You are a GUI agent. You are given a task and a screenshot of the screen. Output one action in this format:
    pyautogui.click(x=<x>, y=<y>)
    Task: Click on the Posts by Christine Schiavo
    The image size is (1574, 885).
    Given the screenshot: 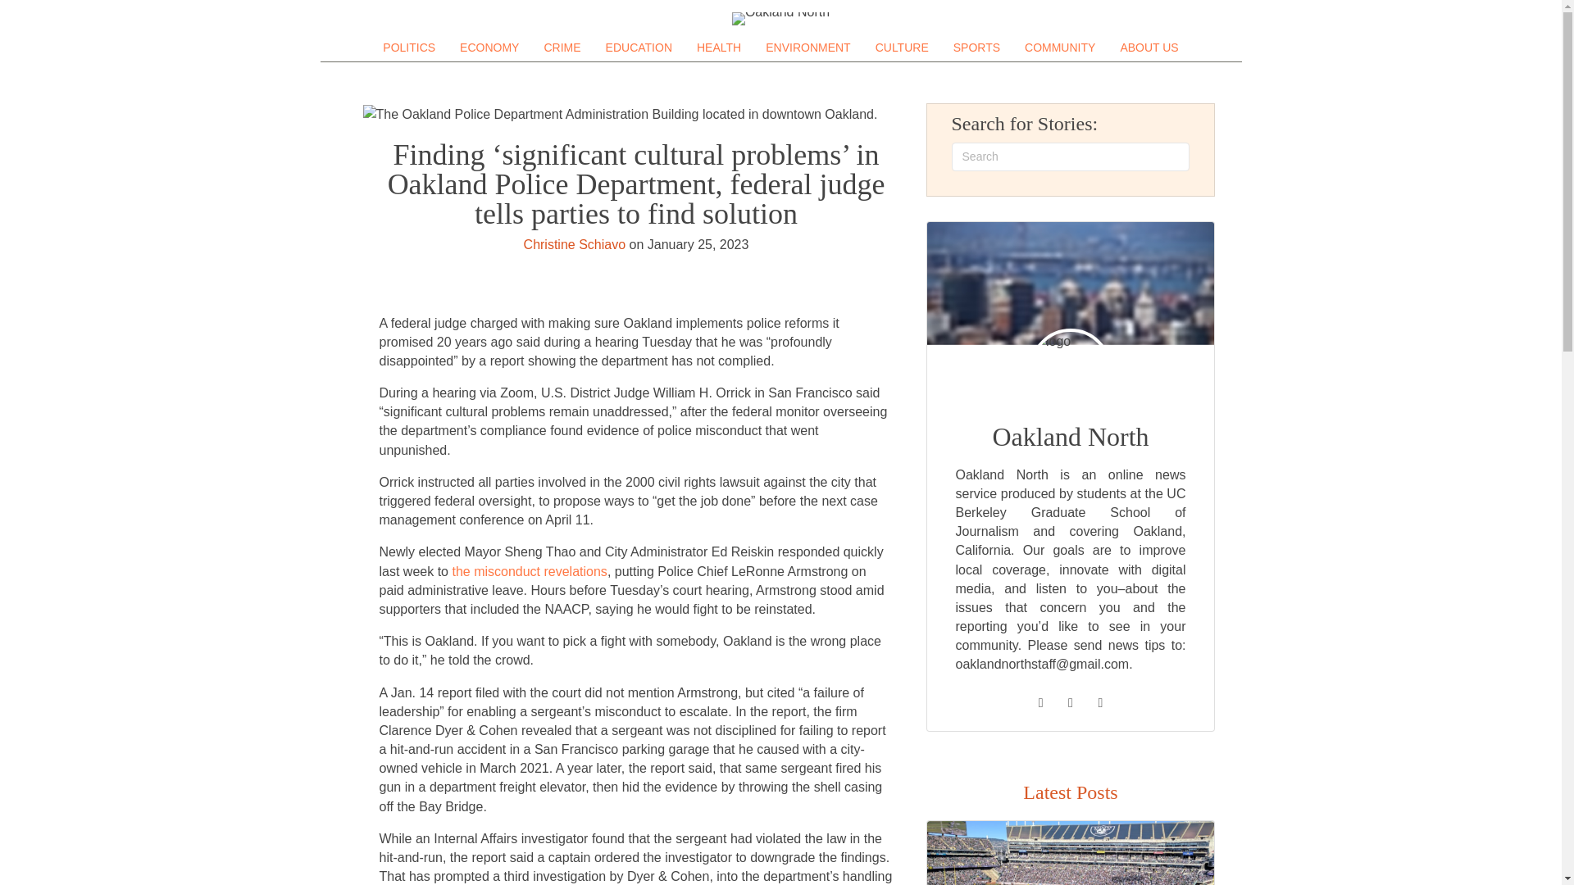 What is the action you would take?
    pyautogui.click(x=575, y=244)
    